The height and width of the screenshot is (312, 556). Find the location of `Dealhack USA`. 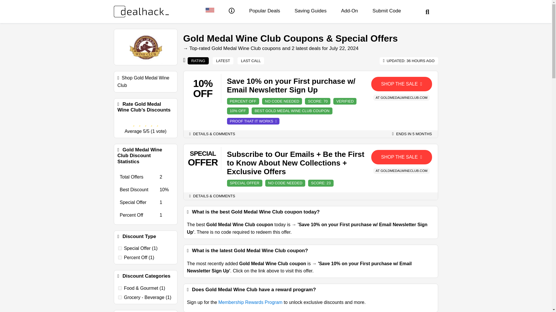

Dealhack USA is located at coordinates (210, 11).